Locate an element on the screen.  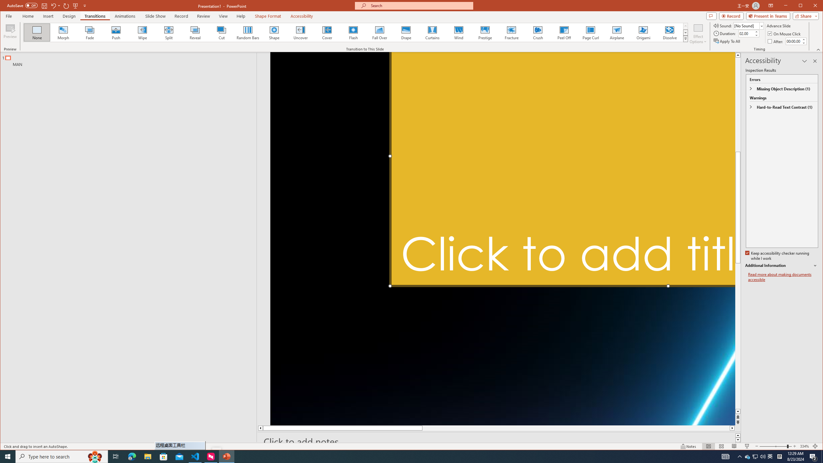
Flash is located at coordinates (353, 32).